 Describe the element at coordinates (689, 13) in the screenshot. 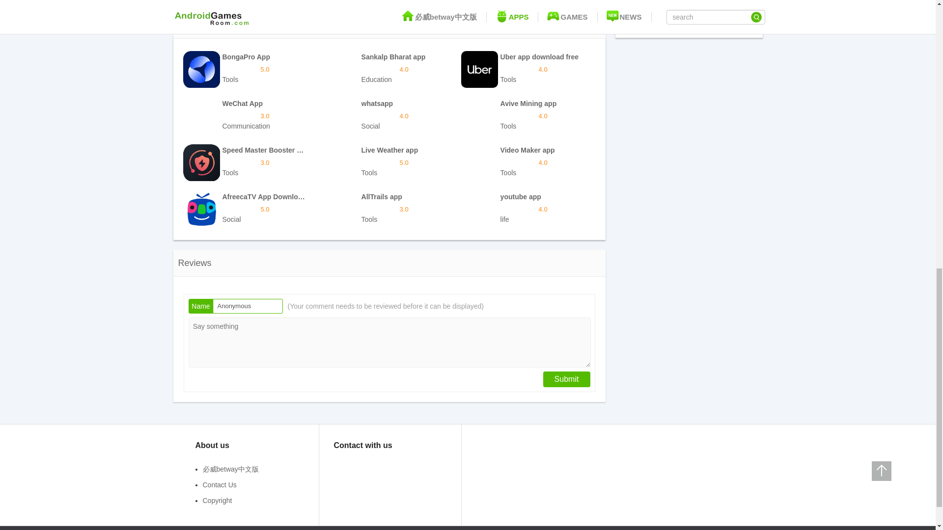

I see `Submit` at that location.